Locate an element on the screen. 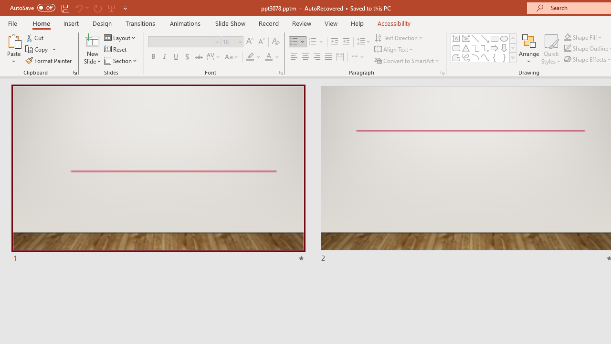  Decrease Font Size is located at coordinates (261, 42).